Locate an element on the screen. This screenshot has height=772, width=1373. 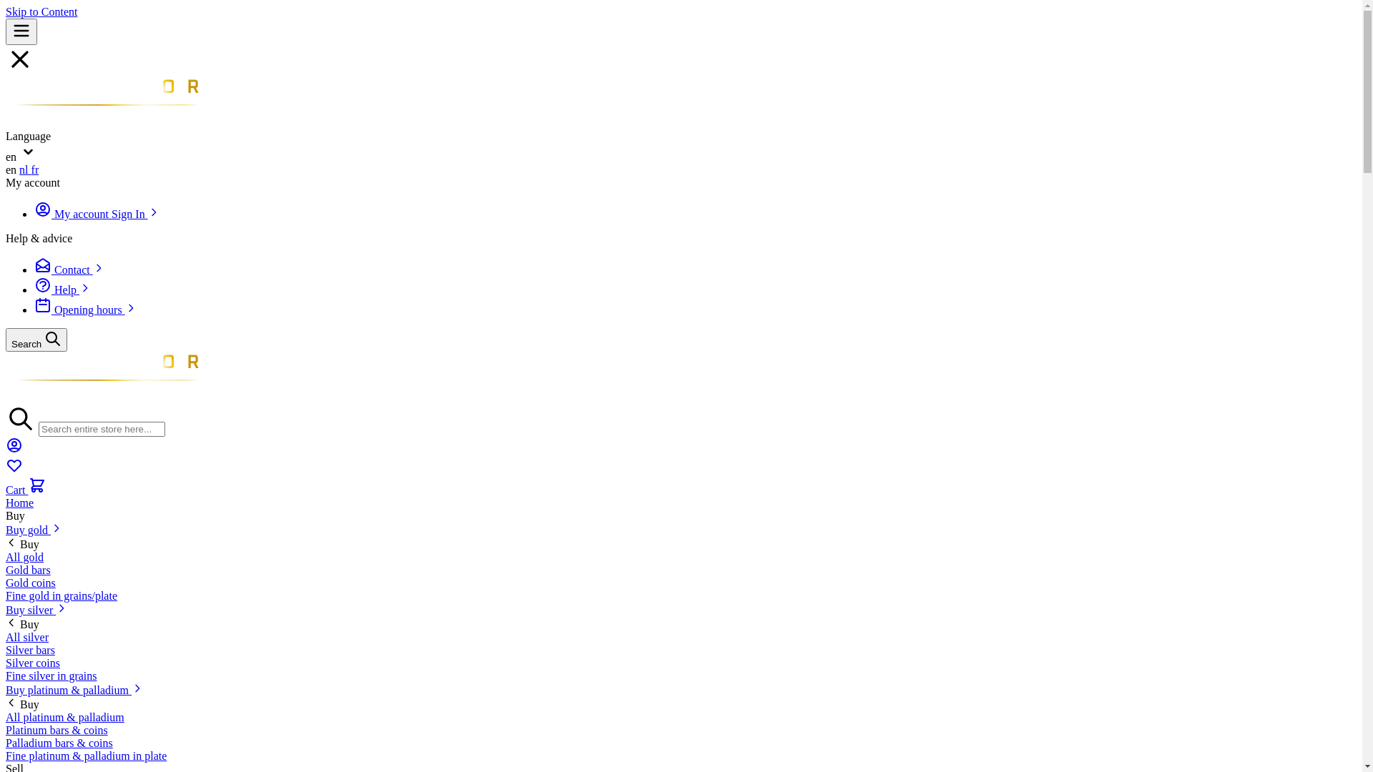
My account Sign In is located at coordinates (97, 214).